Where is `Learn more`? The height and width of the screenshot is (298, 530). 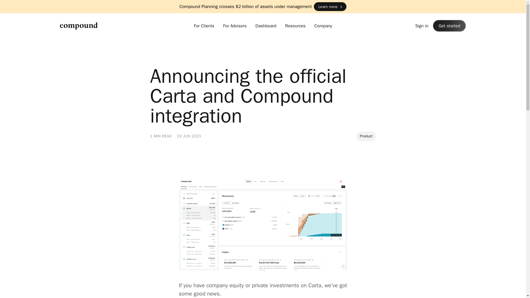
Learn more is located at coordinates (330, 6).